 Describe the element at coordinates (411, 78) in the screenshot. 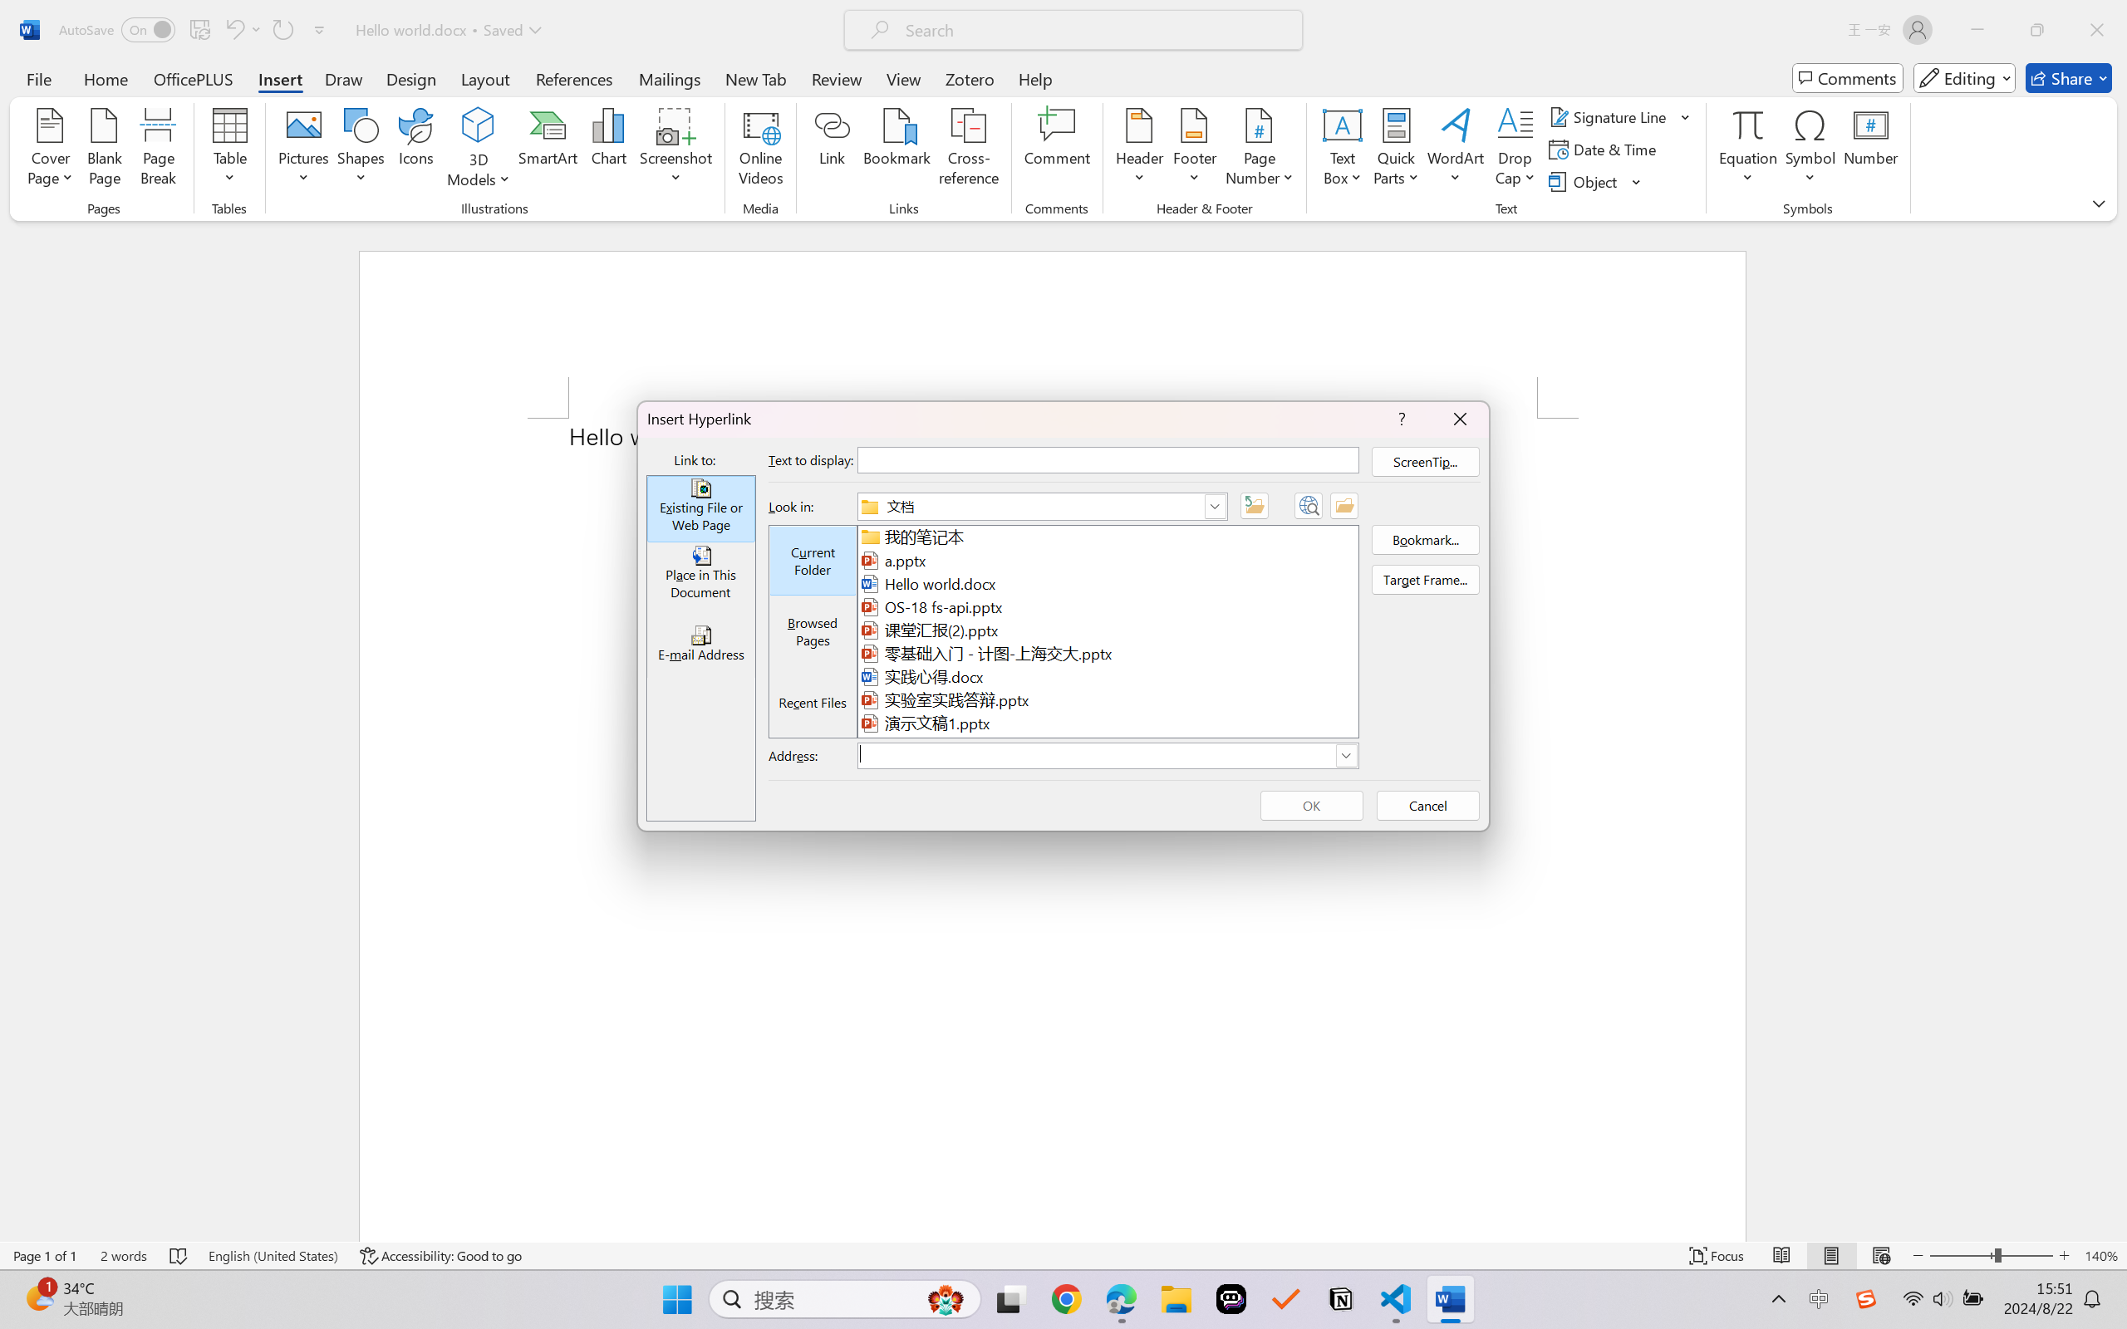

I see `Design` at that location.